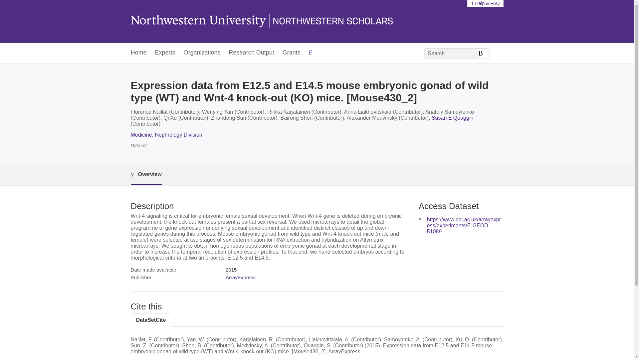 The image size is (639, 359). I want to click on Organizations, so click(202, 53).